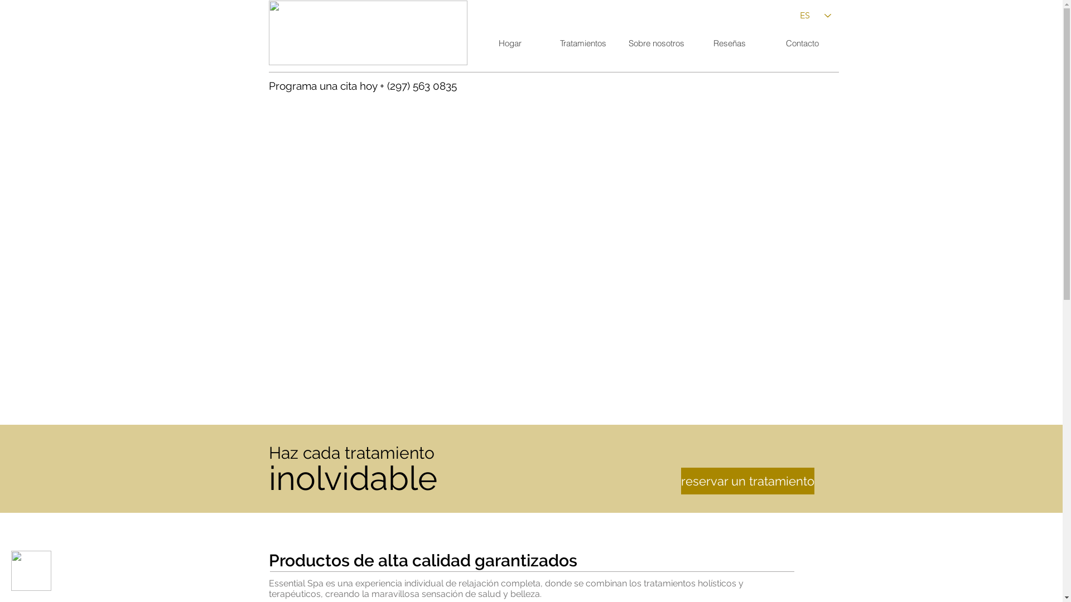  What do you see at coordinates (418, 86) in the screenshot?
I see `+ (297) 563 0835` at bounding box center [418, 86].